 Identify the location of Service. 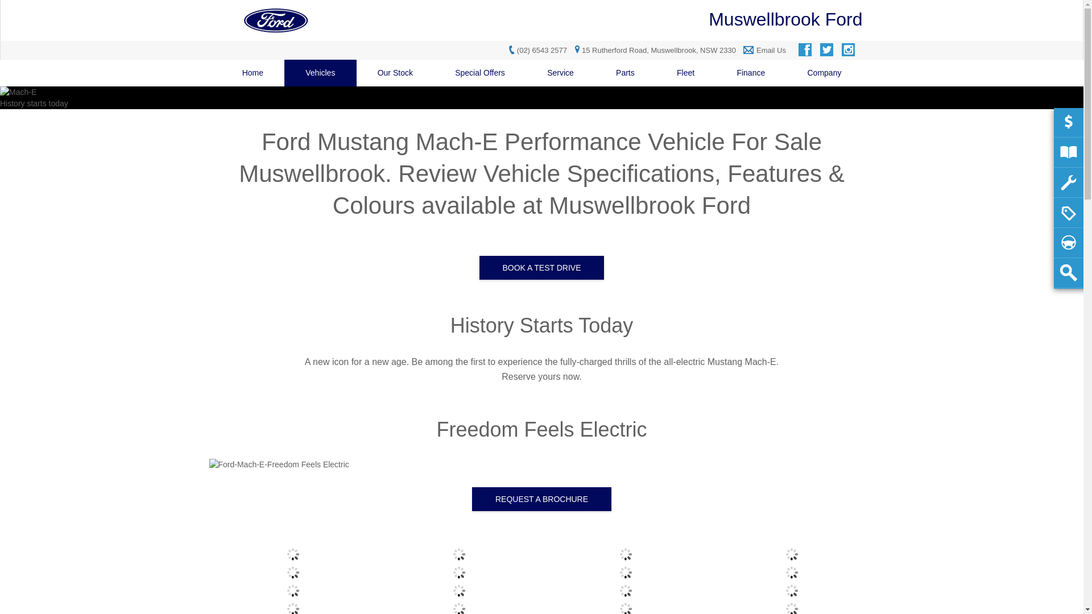
(561, 73).